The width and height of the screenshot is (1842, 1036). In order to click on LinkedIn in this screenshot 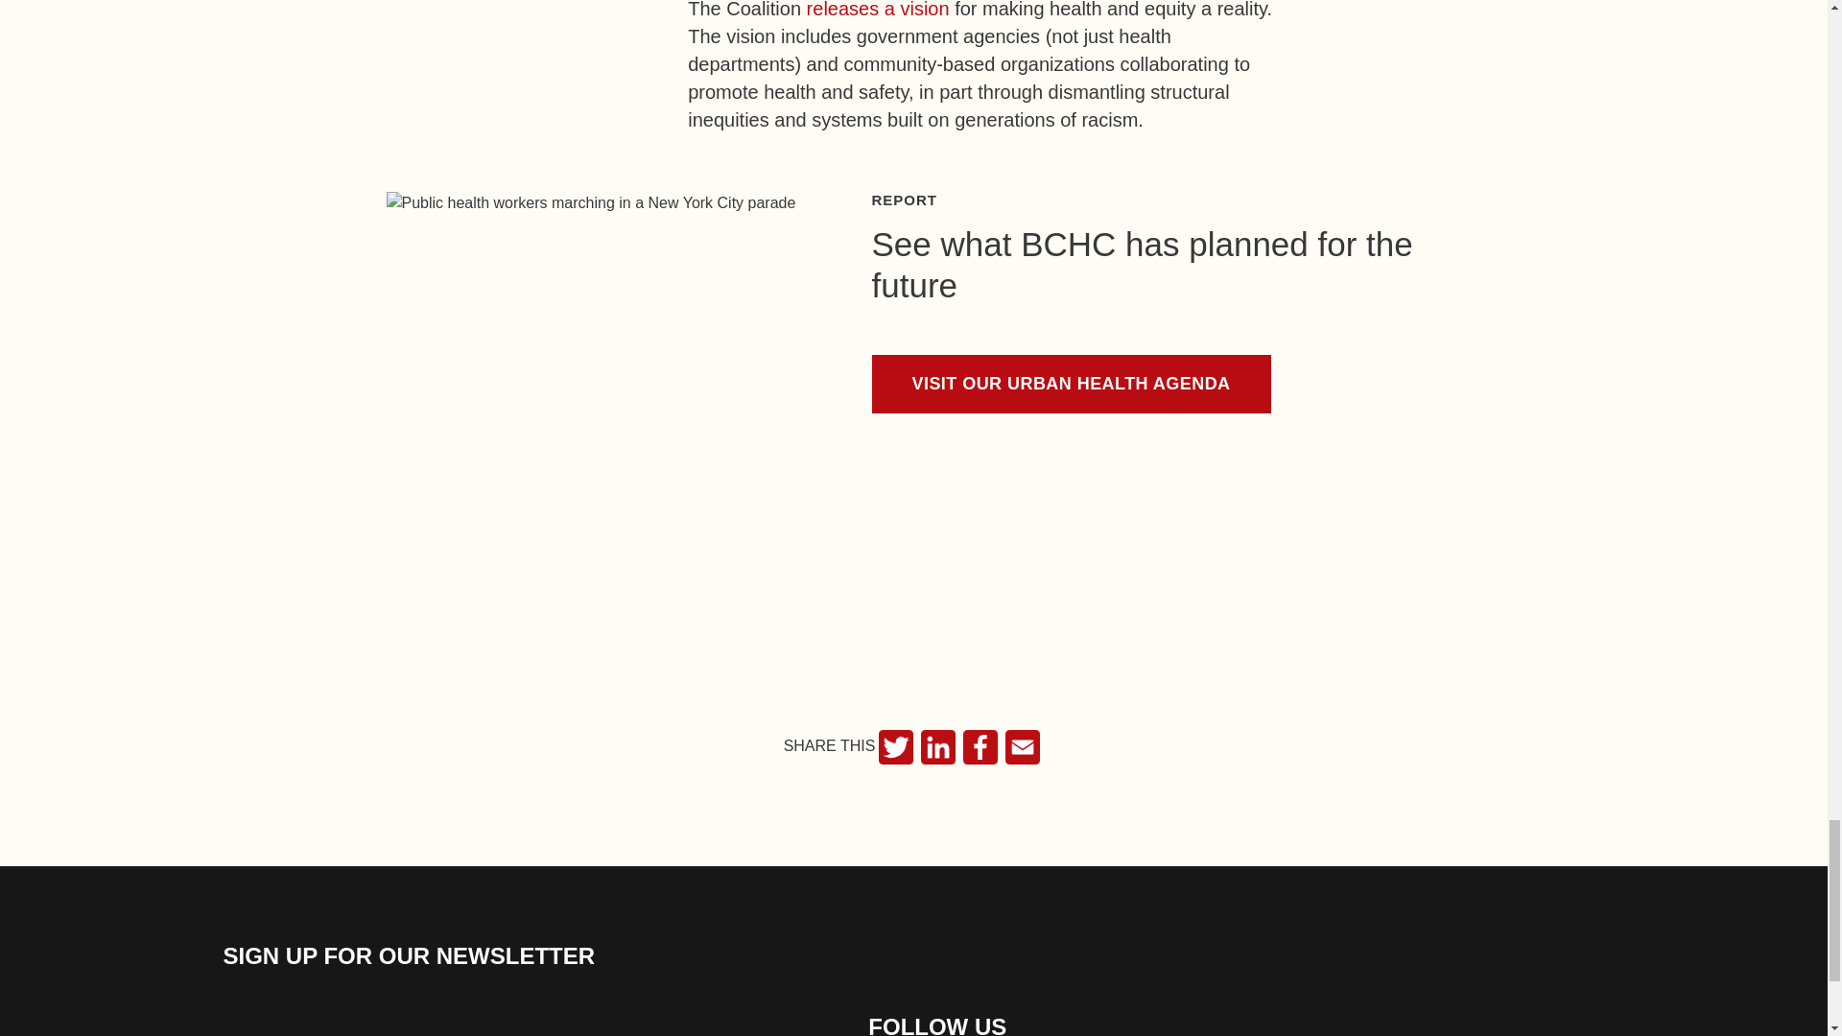, I will do `click(938, 747)`.